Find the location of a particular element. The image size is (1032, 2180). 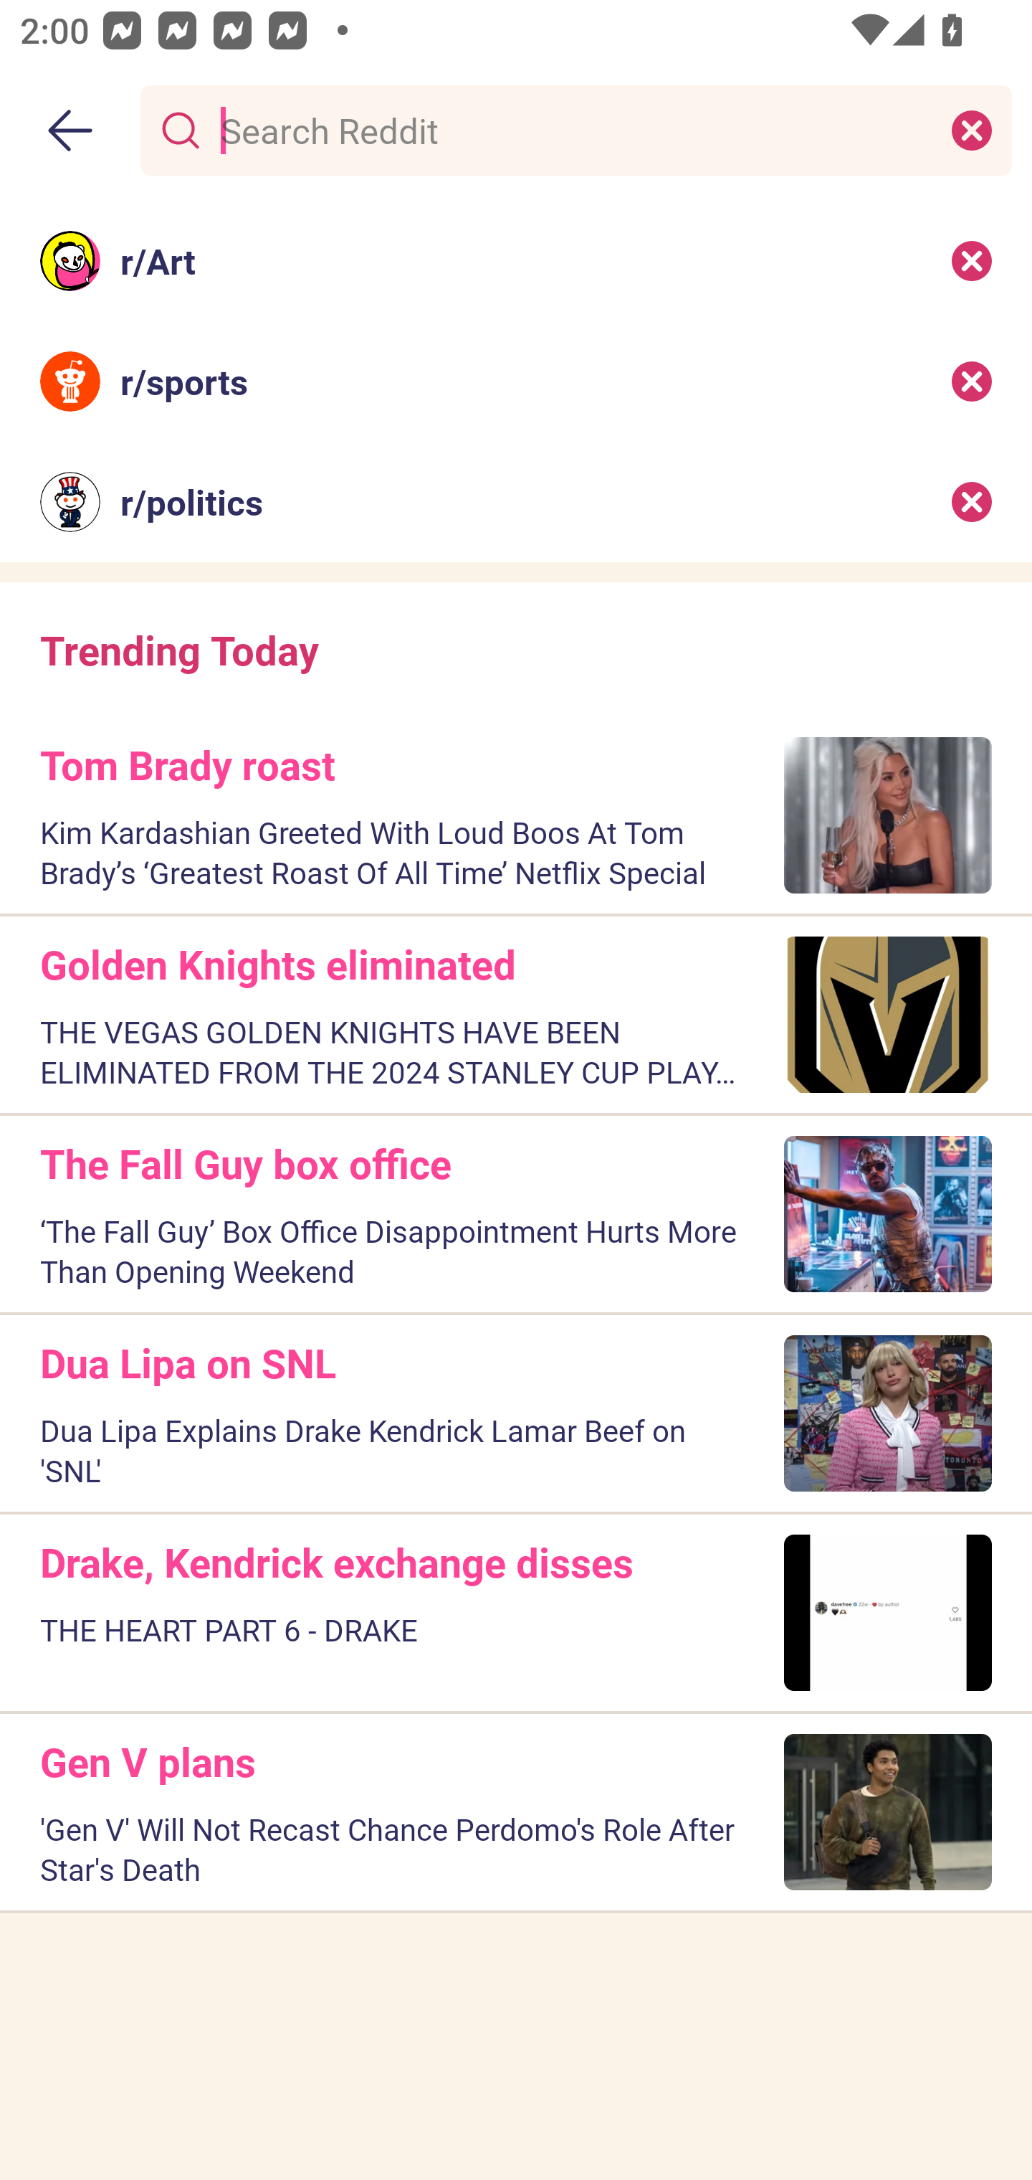

Remove is located at coordinates (972, 260).